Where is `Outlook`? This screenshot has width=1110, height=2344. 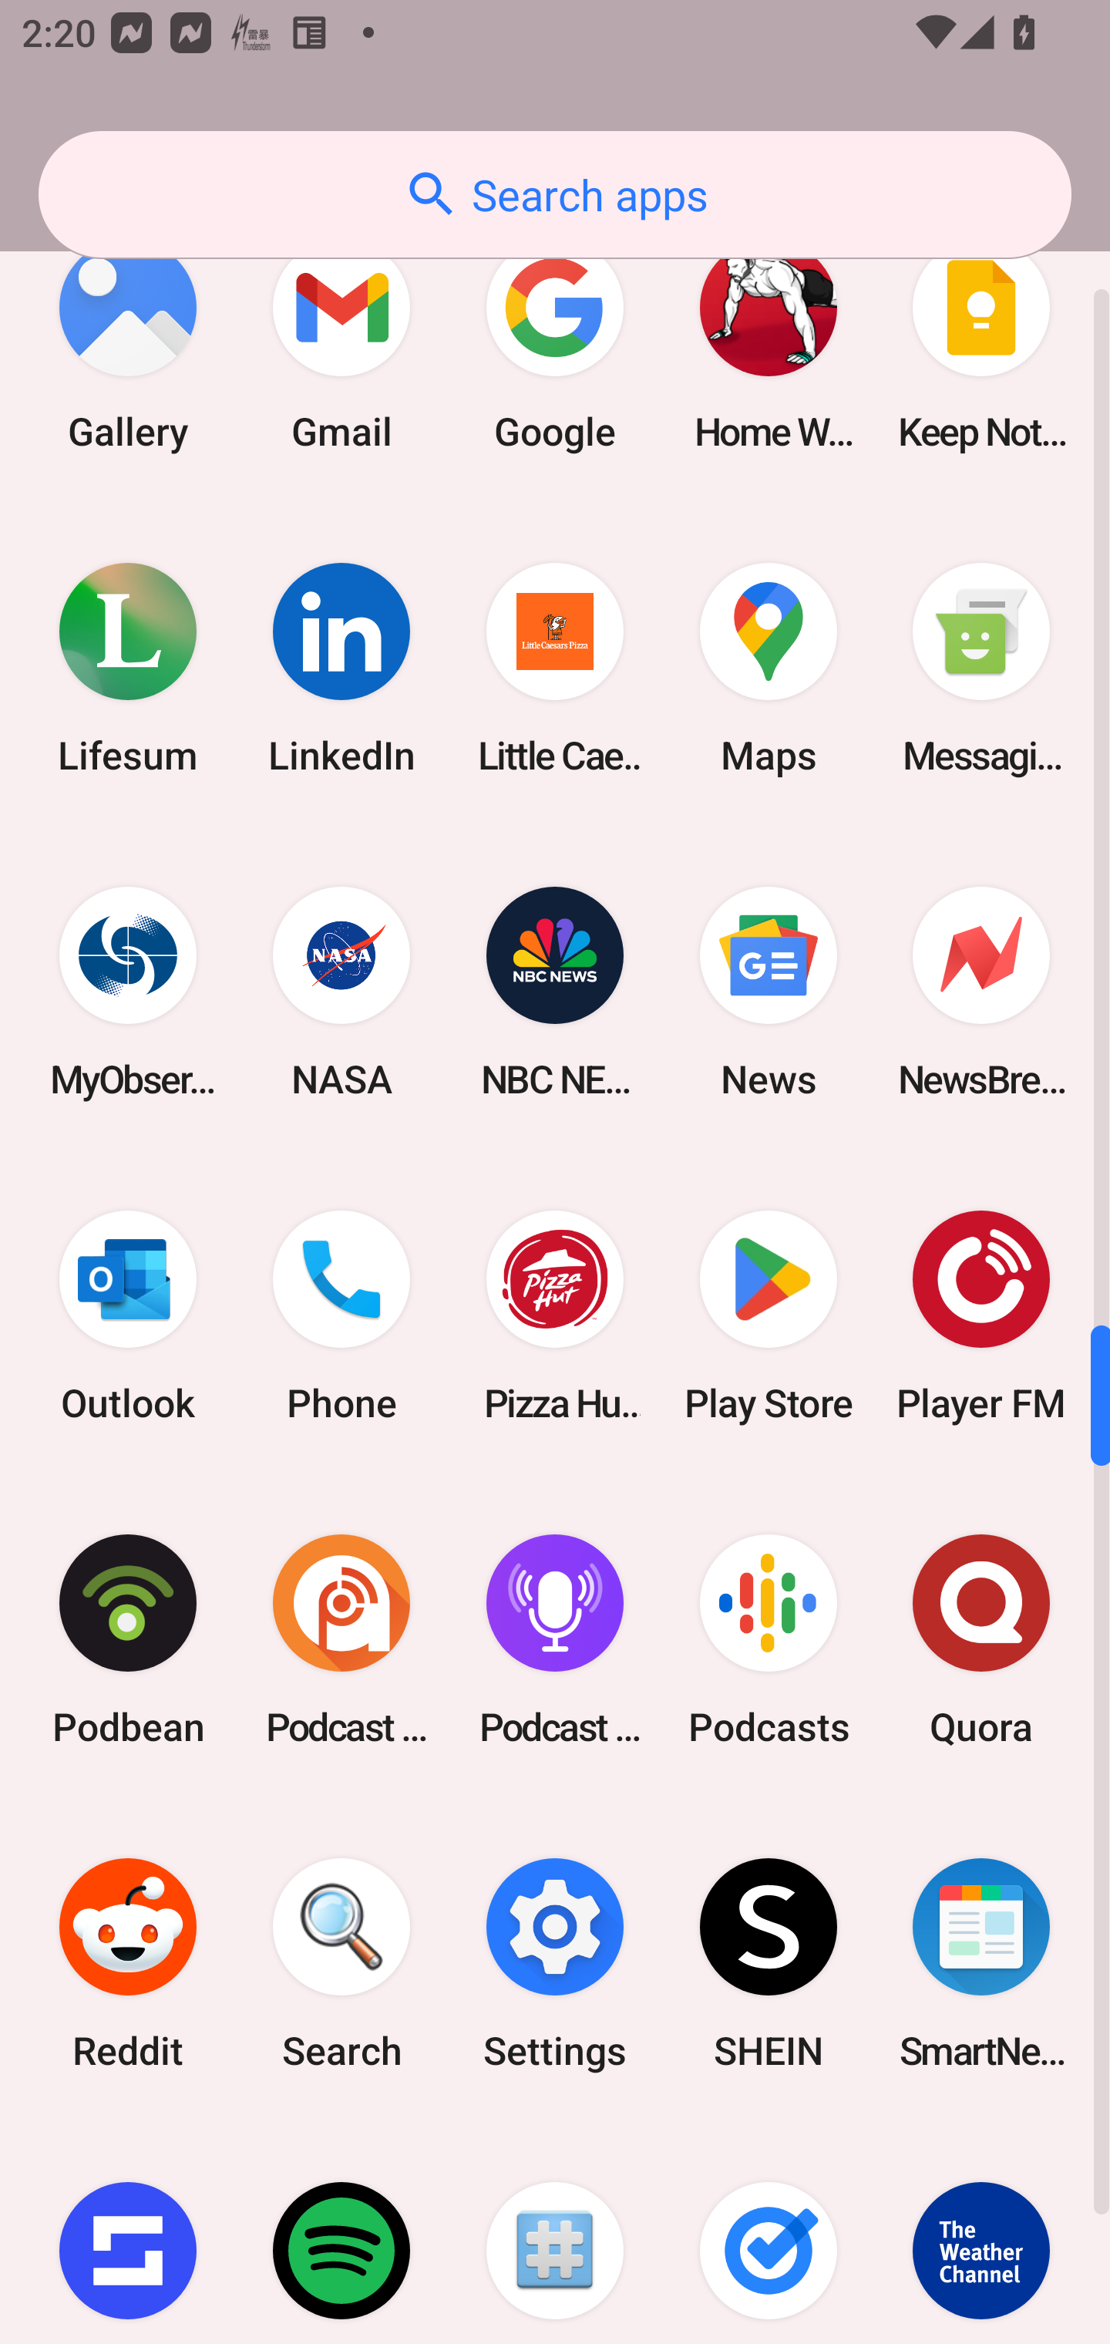 Outlook is located at coordinates (128, 1315).